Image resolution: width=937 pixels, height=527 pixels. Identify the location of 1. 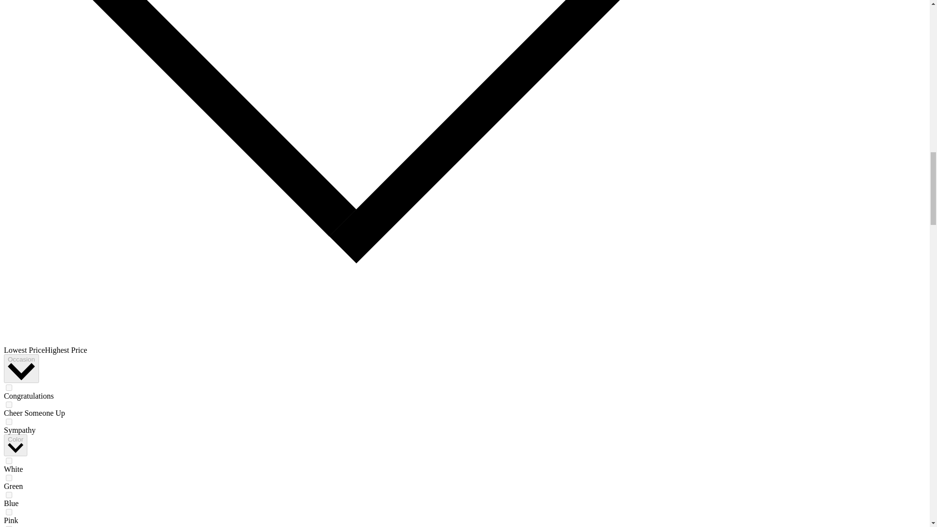
(9, 478).